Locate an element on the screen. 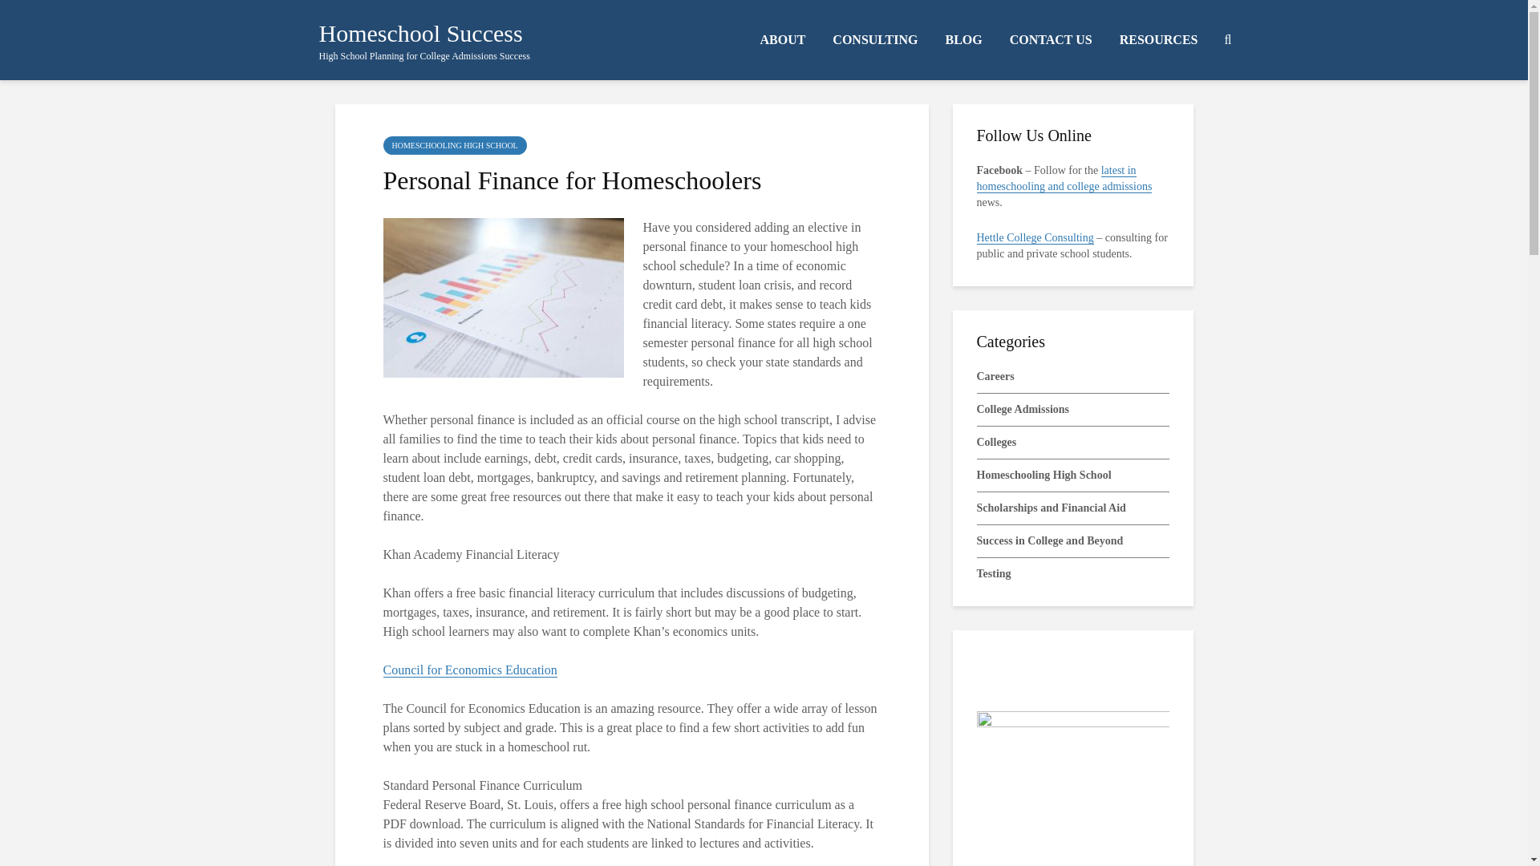  CONTACT US is located at coordinates (1051, 40).